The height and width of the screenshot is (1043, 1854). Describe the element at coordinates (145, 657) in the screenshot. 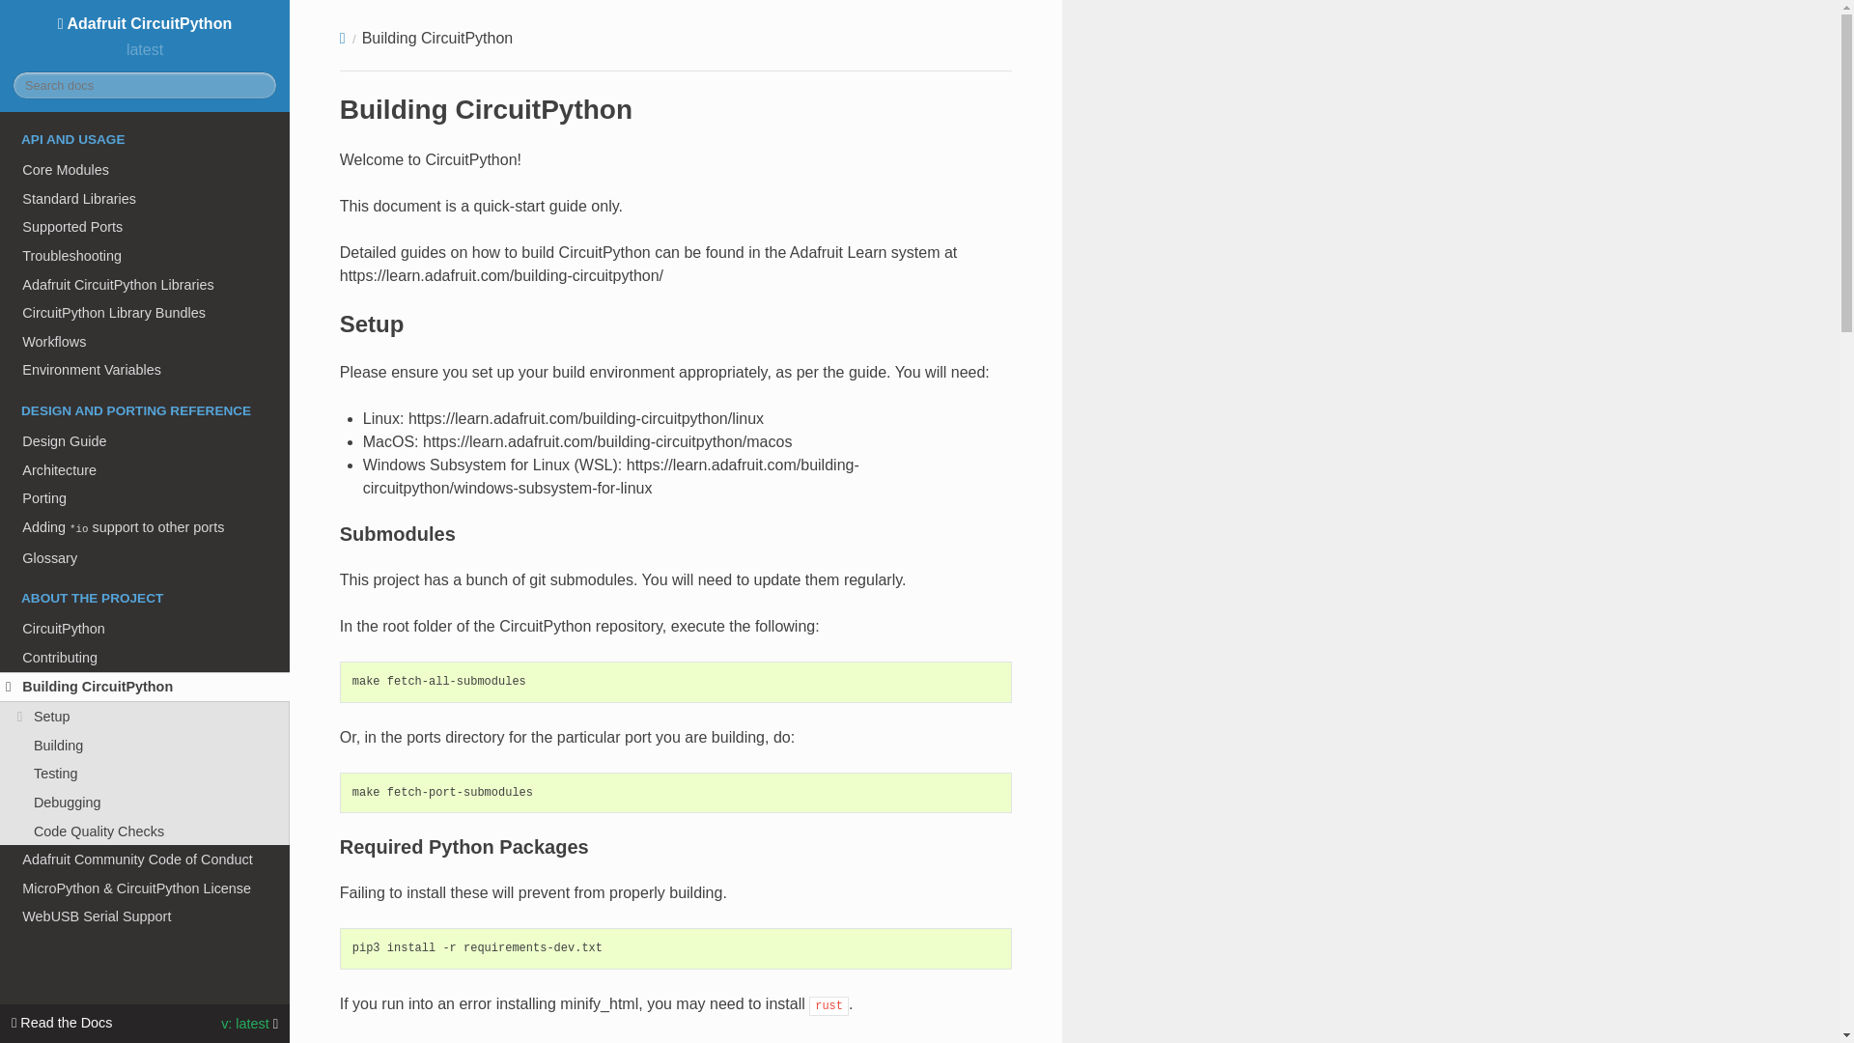

I see `Contributing` at that location.